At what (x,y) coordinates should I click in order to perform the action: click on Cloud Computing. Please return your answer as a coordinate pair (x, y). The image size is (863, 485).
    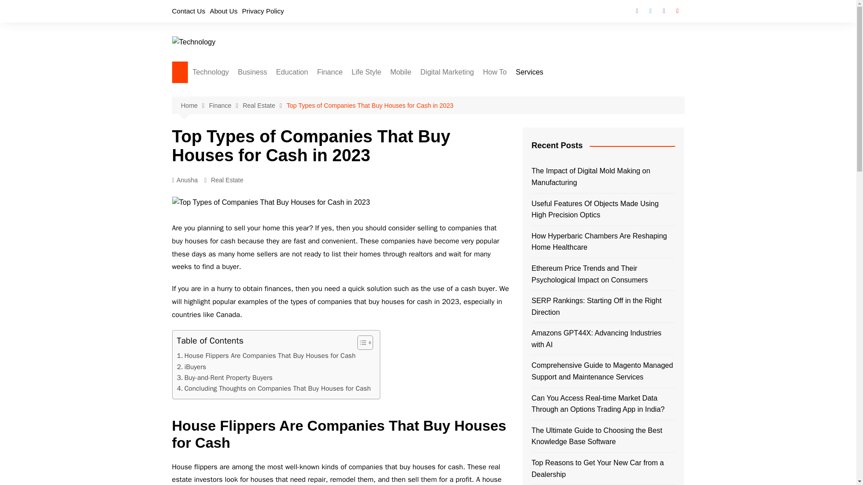
    Looking at the image, I should click on (237, 135).